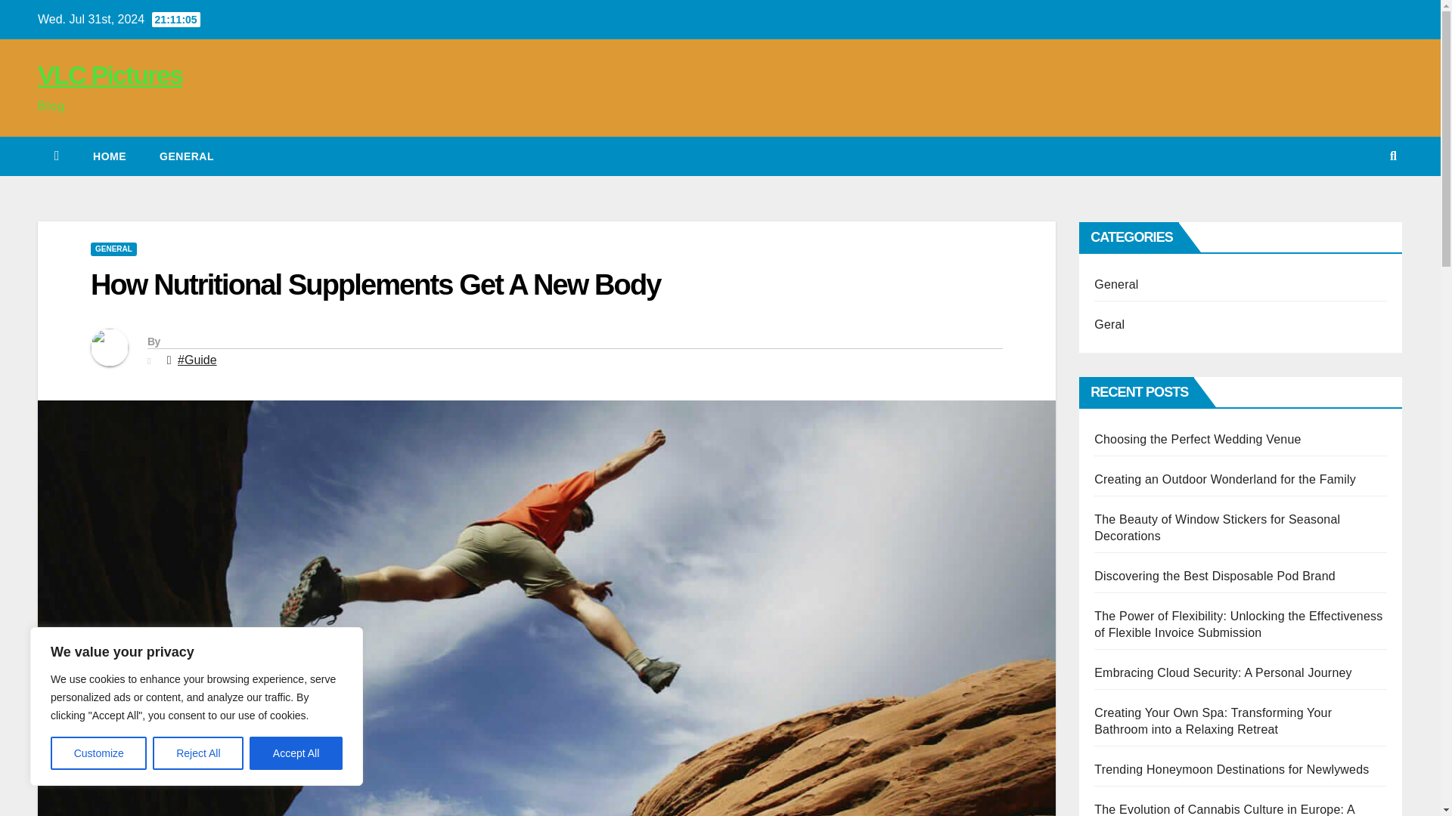  I want to click on Permalink to: How Nutritional Supplements Get A New Body, so click(375, 285).